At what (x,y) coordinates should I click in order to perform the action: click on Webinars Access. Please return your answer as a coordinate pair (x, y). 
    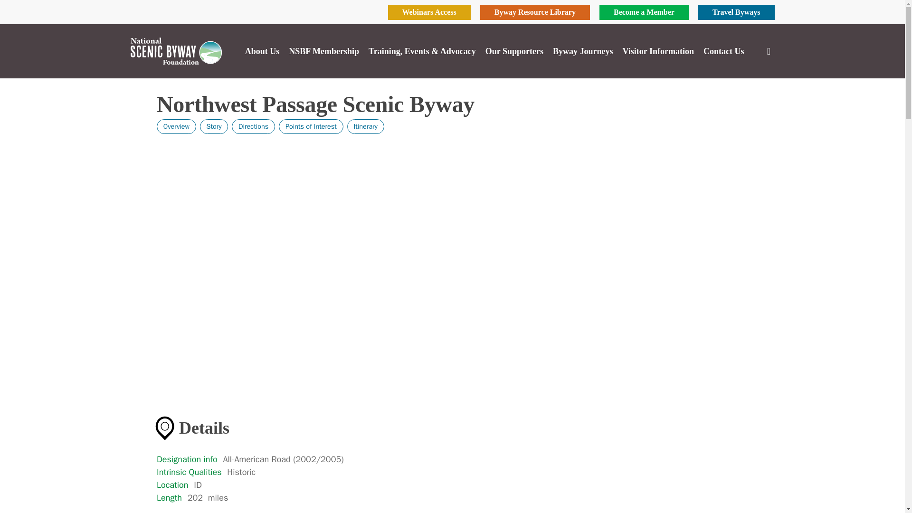
    Looking at the image, I should click on (262, 51).